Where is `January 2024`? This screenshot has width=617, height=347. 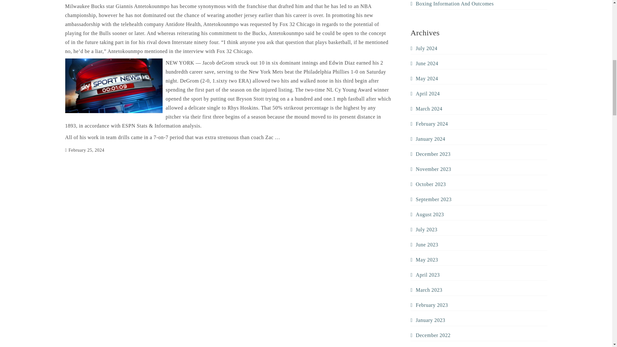 January 2024 is located at coordinates (428, 139).